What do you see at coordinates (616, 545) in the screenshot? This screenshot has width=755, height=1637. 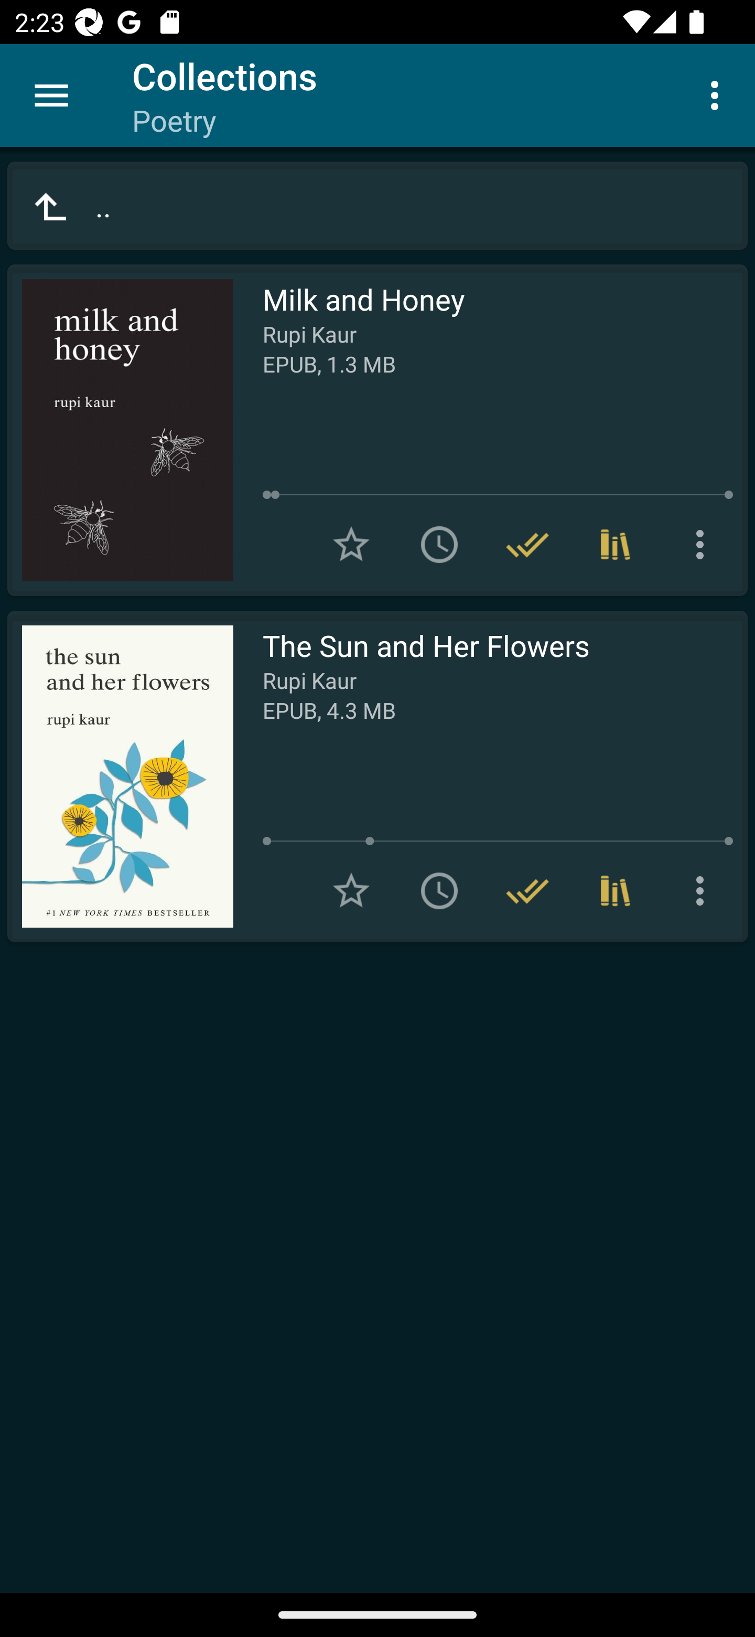 I see `Collections (4)` at bounding box center [616, 545].